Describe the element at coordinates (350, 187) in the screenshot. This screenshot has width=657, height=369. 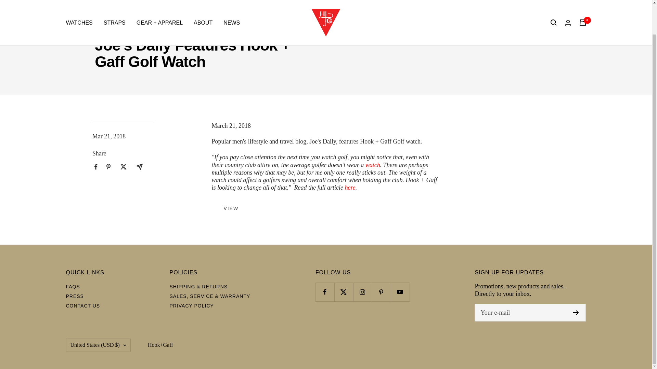
I see `here` at that location.